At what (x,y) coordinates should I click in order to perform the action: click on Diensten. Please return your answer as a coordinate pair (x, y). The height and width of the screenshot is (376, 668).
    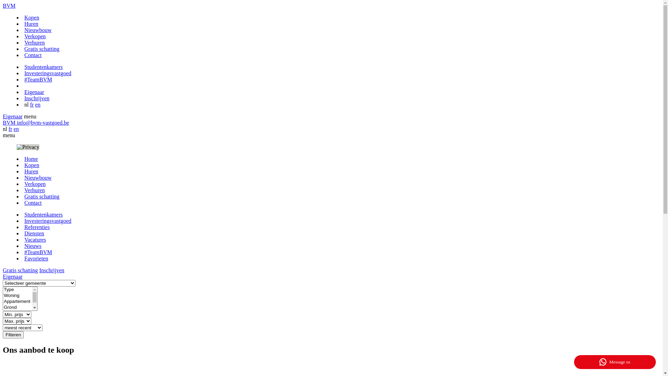
    Looking at the image, I should click on (34, 233).